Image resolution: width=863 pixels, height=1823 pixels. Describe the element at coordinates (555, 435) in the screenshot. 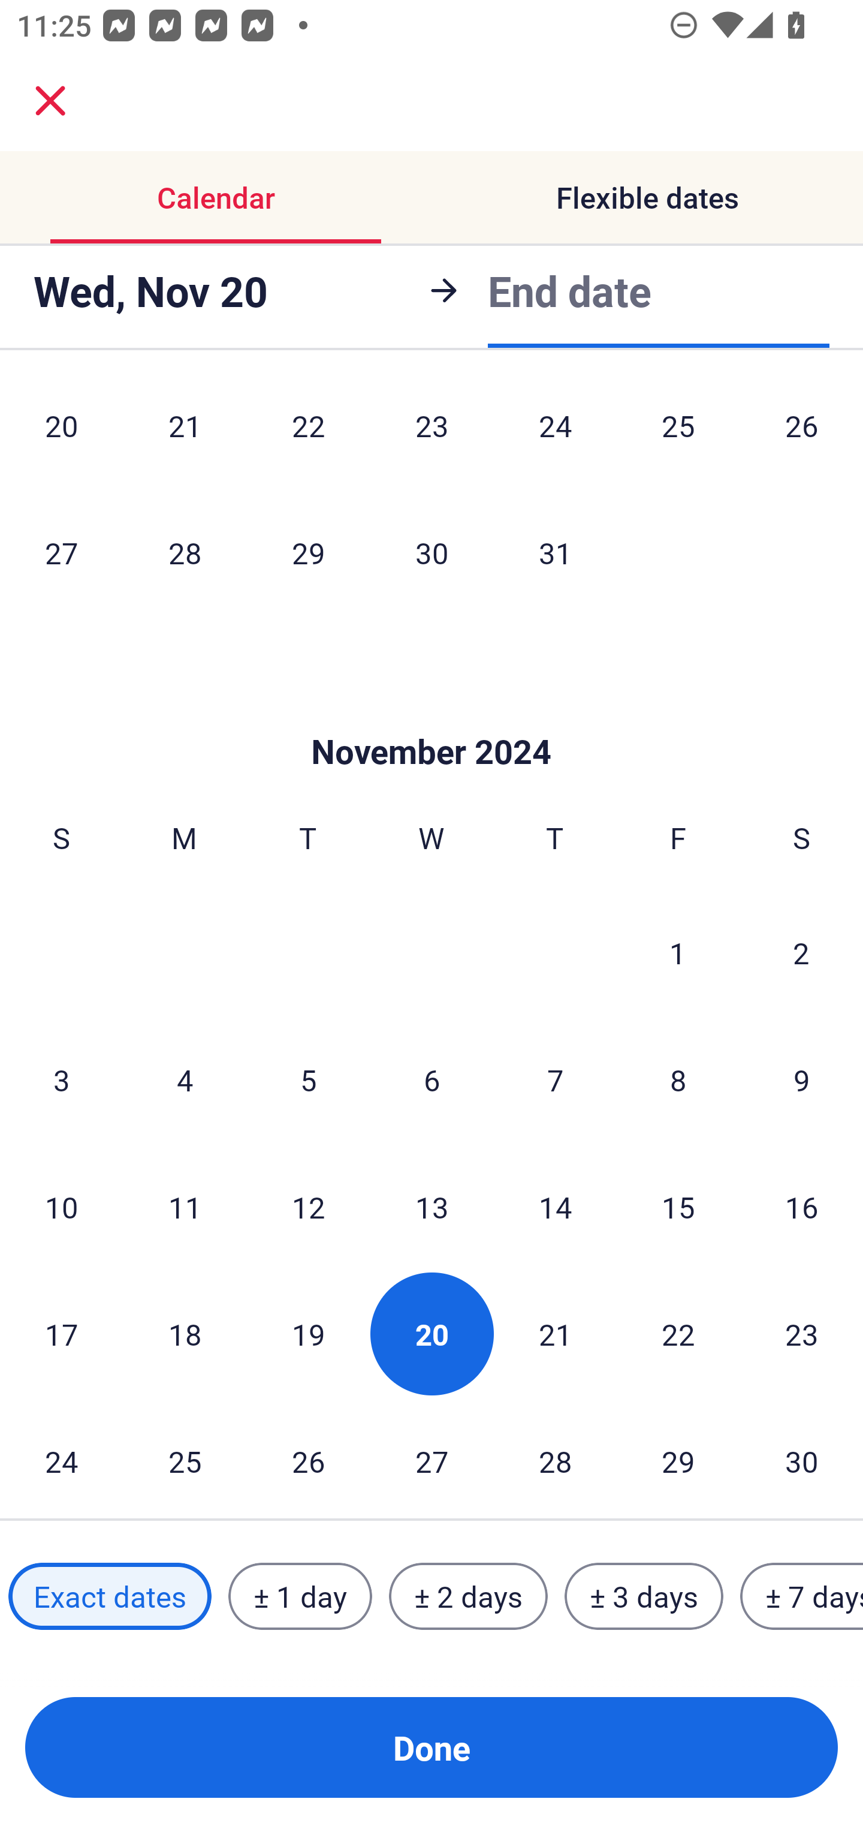

I see `24 Thursday, October 24, 2024` at that location.